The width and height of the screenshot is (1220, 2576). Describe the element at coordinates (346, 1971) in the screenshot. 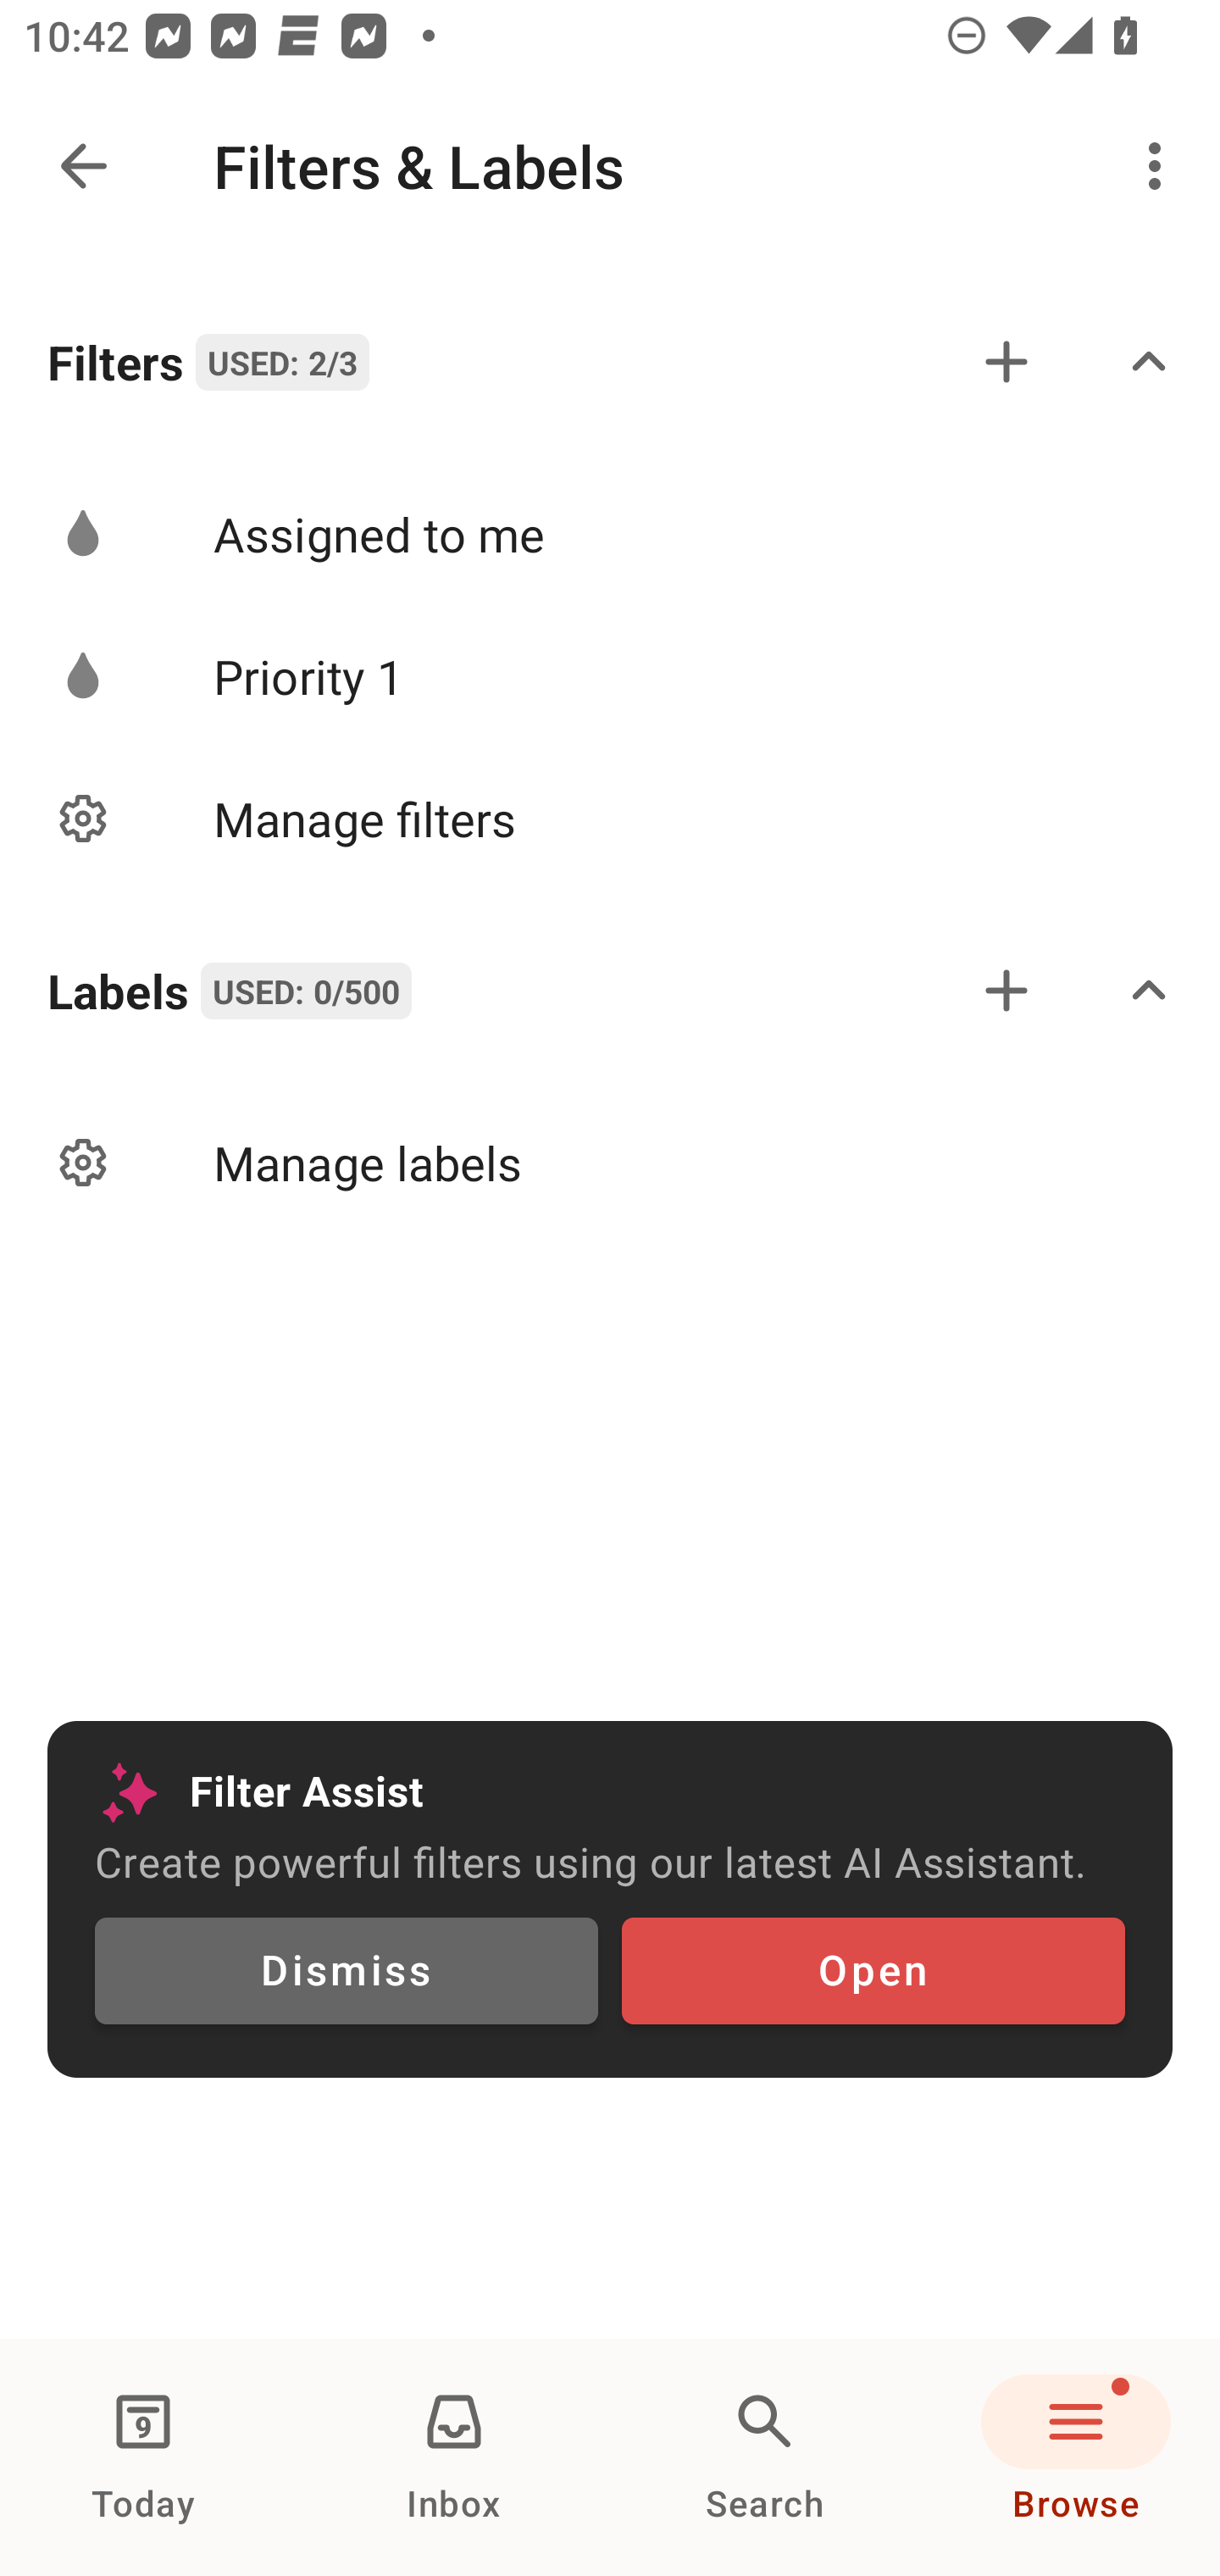

I see `Dismiss` at that location.